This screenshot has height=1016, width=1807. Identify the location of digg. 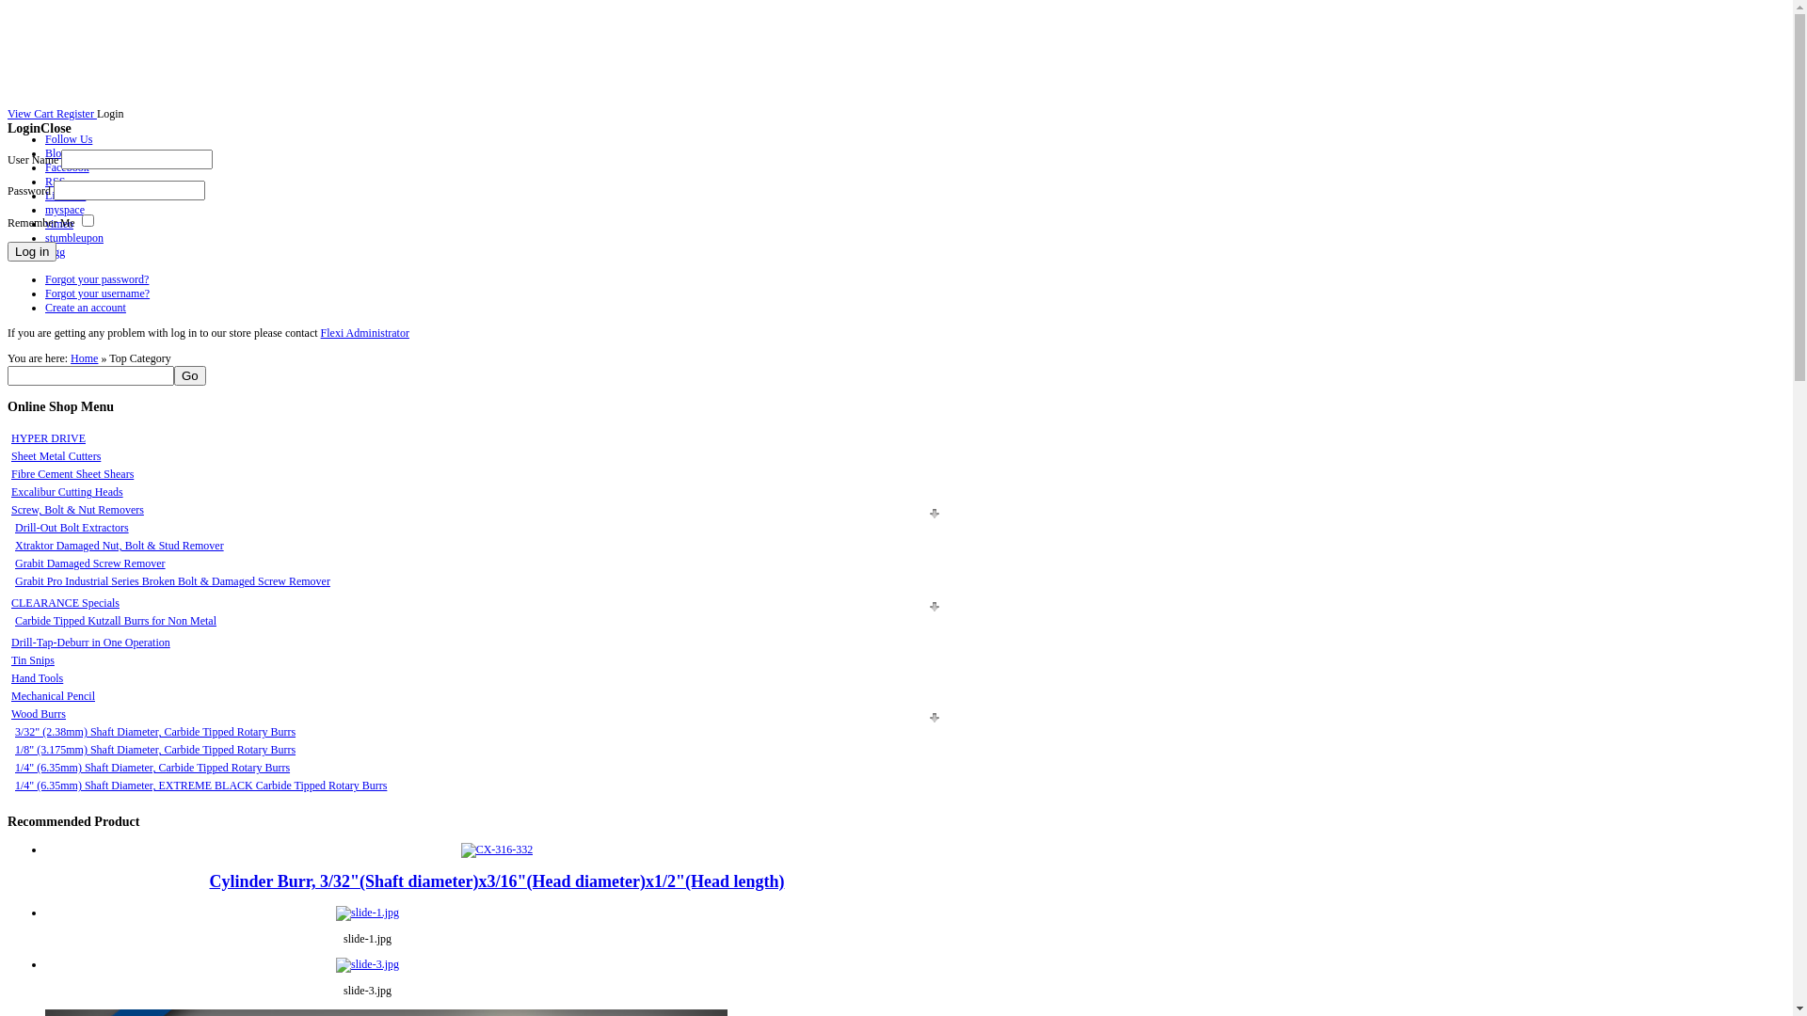
(55, 252).